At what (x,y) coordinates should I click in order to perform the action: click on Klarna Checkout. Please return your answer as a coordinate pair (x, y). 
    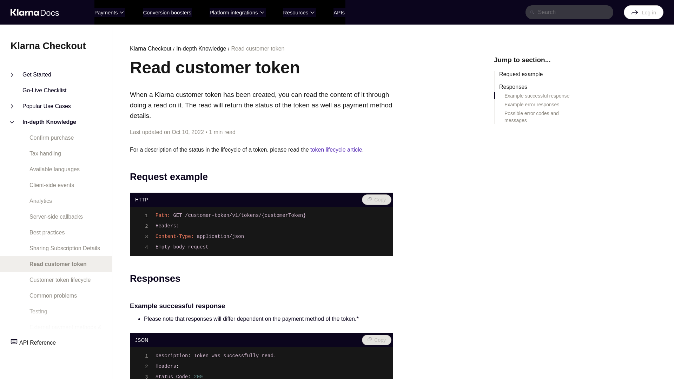
    Looking at the image, I should click on (56, 46).